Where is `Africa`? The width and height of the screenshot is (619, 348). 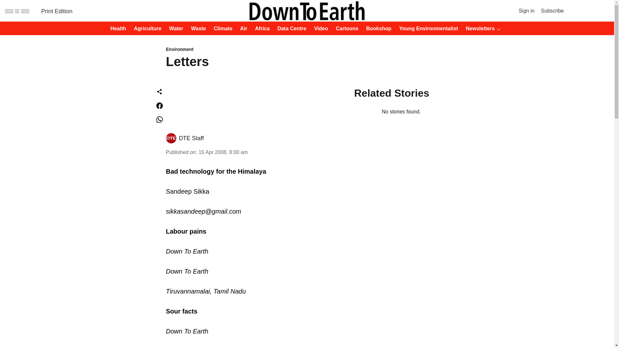
Africa is located at coordinates (260, 29).